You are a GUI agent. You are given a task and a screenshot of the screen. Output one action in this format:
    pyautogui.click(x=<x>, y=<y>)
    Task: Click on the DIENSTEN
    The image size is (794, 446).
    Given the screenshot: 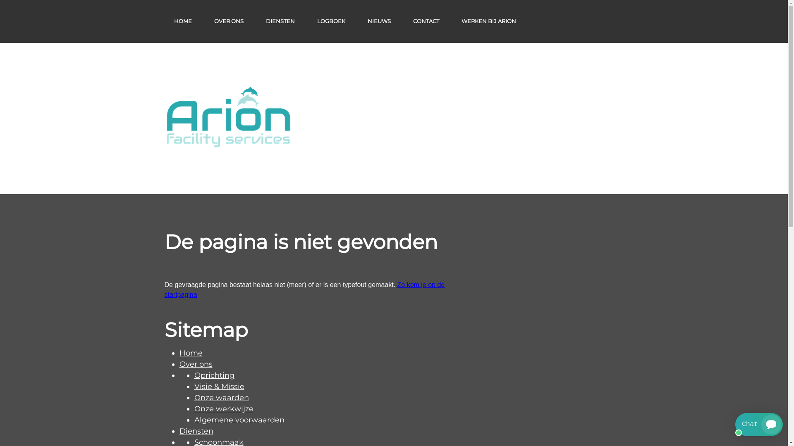 What is the action you would take?
    pyautogui.click(x=280, y=21)
    